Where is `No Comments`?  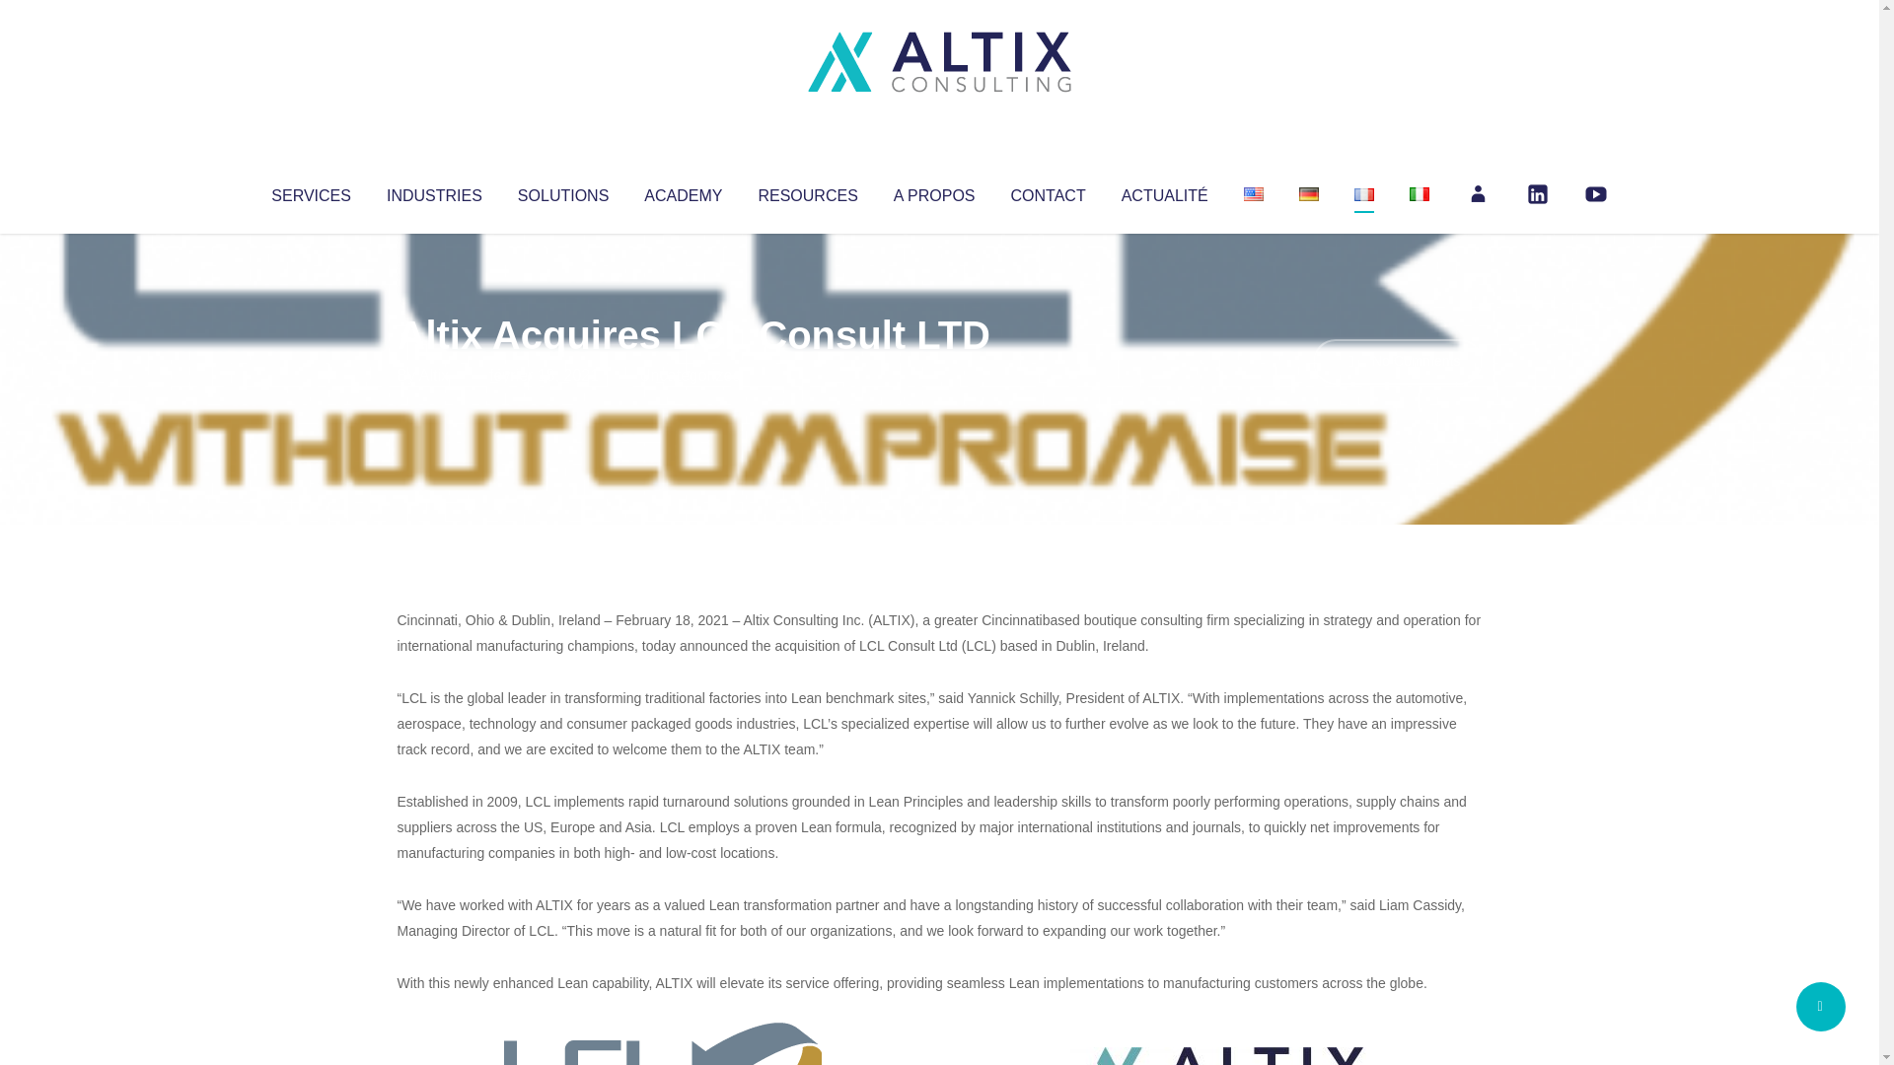 No Comments is located at coordinates (1397, 361).